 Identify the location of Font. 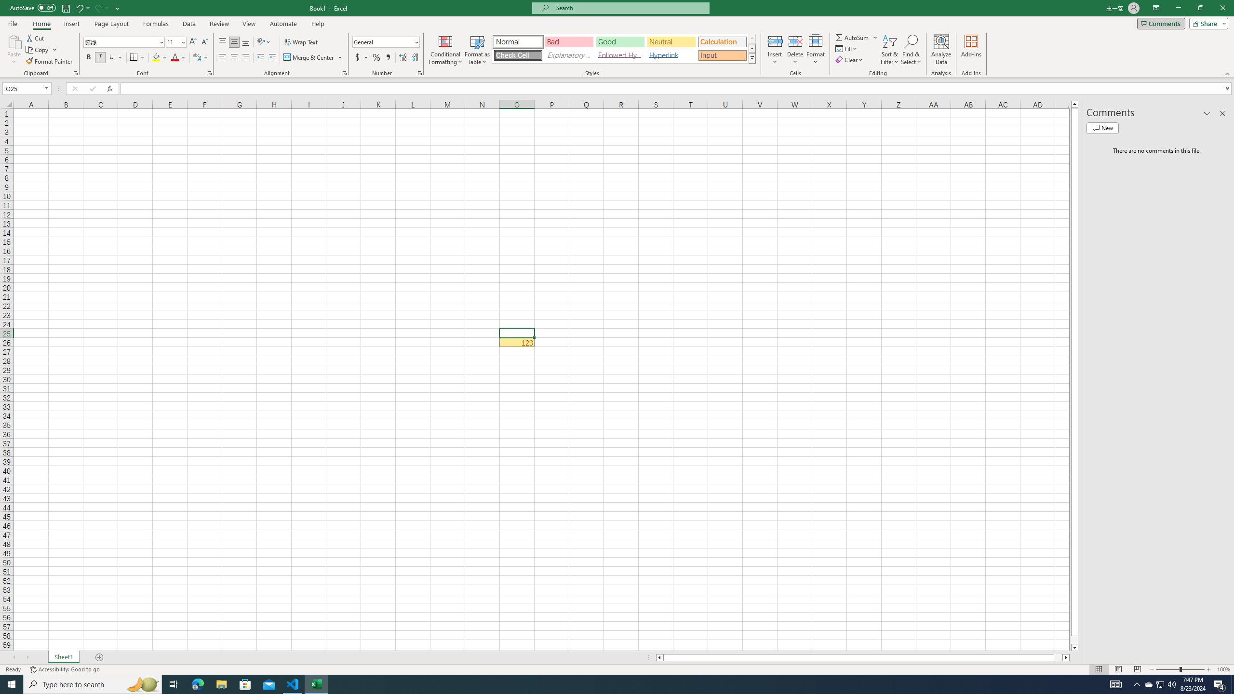
(124, 42).